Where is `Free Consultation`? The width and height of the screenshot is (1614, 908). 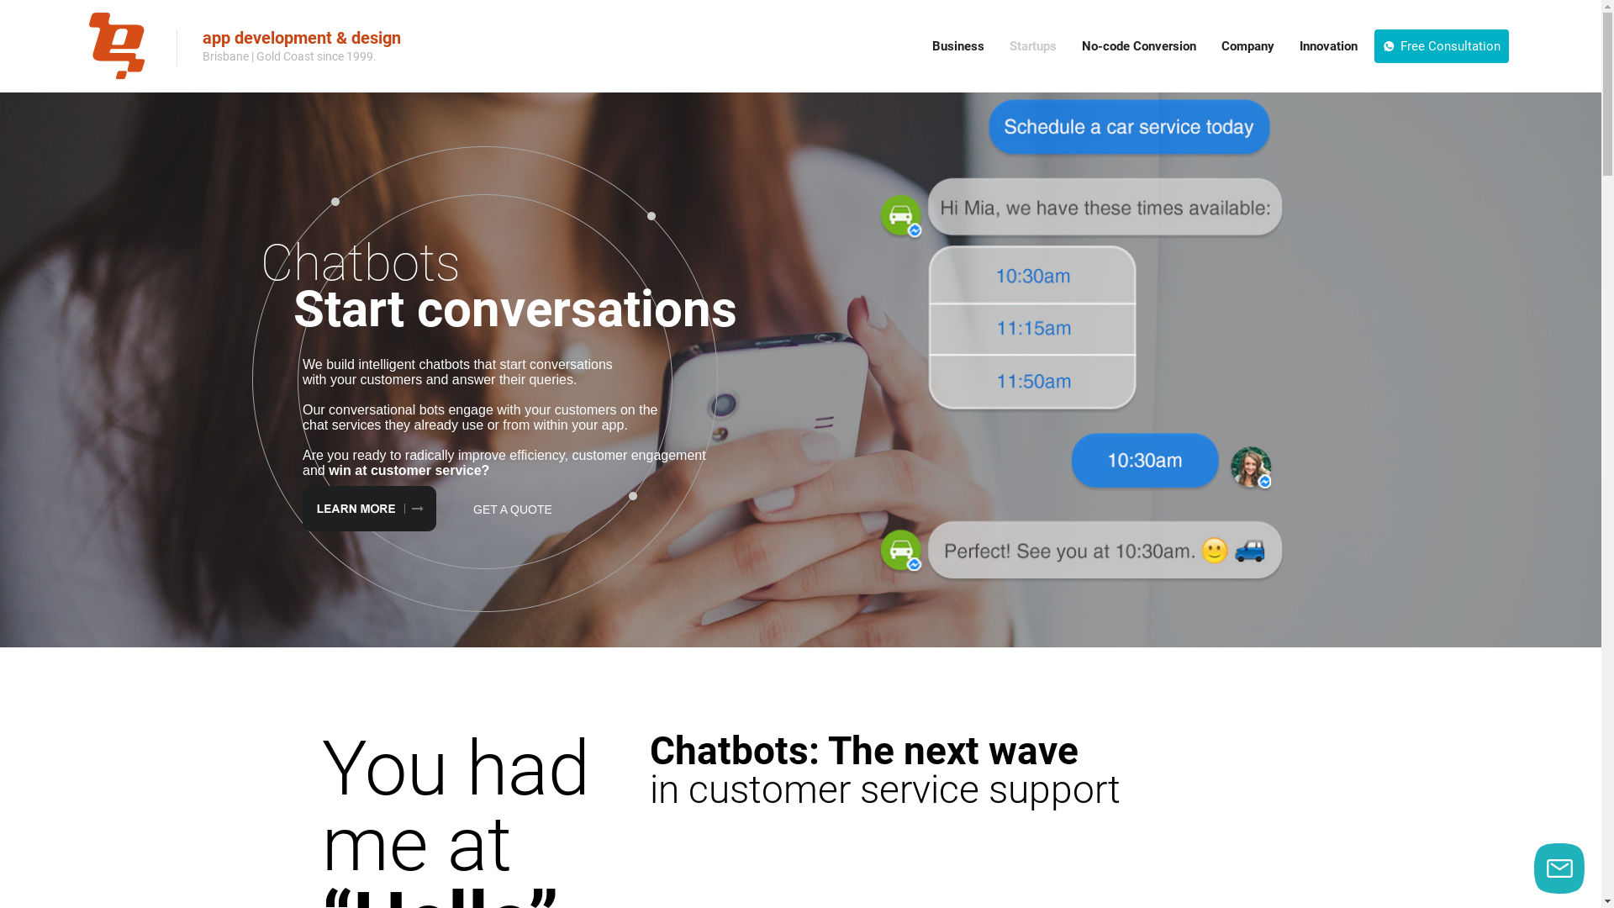
Free Consultation is located at coordinates (1442, 46).